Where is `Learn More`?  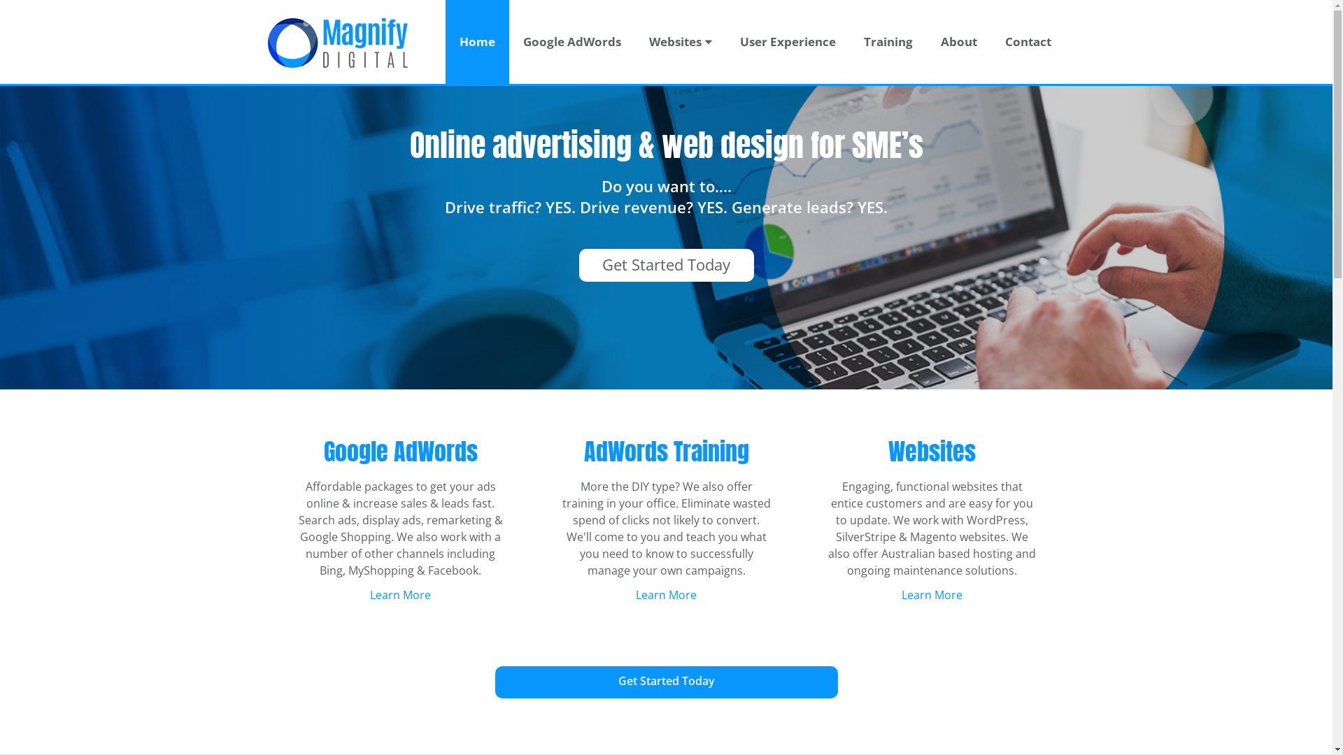
Learn More is located at coordinates (666, 595).